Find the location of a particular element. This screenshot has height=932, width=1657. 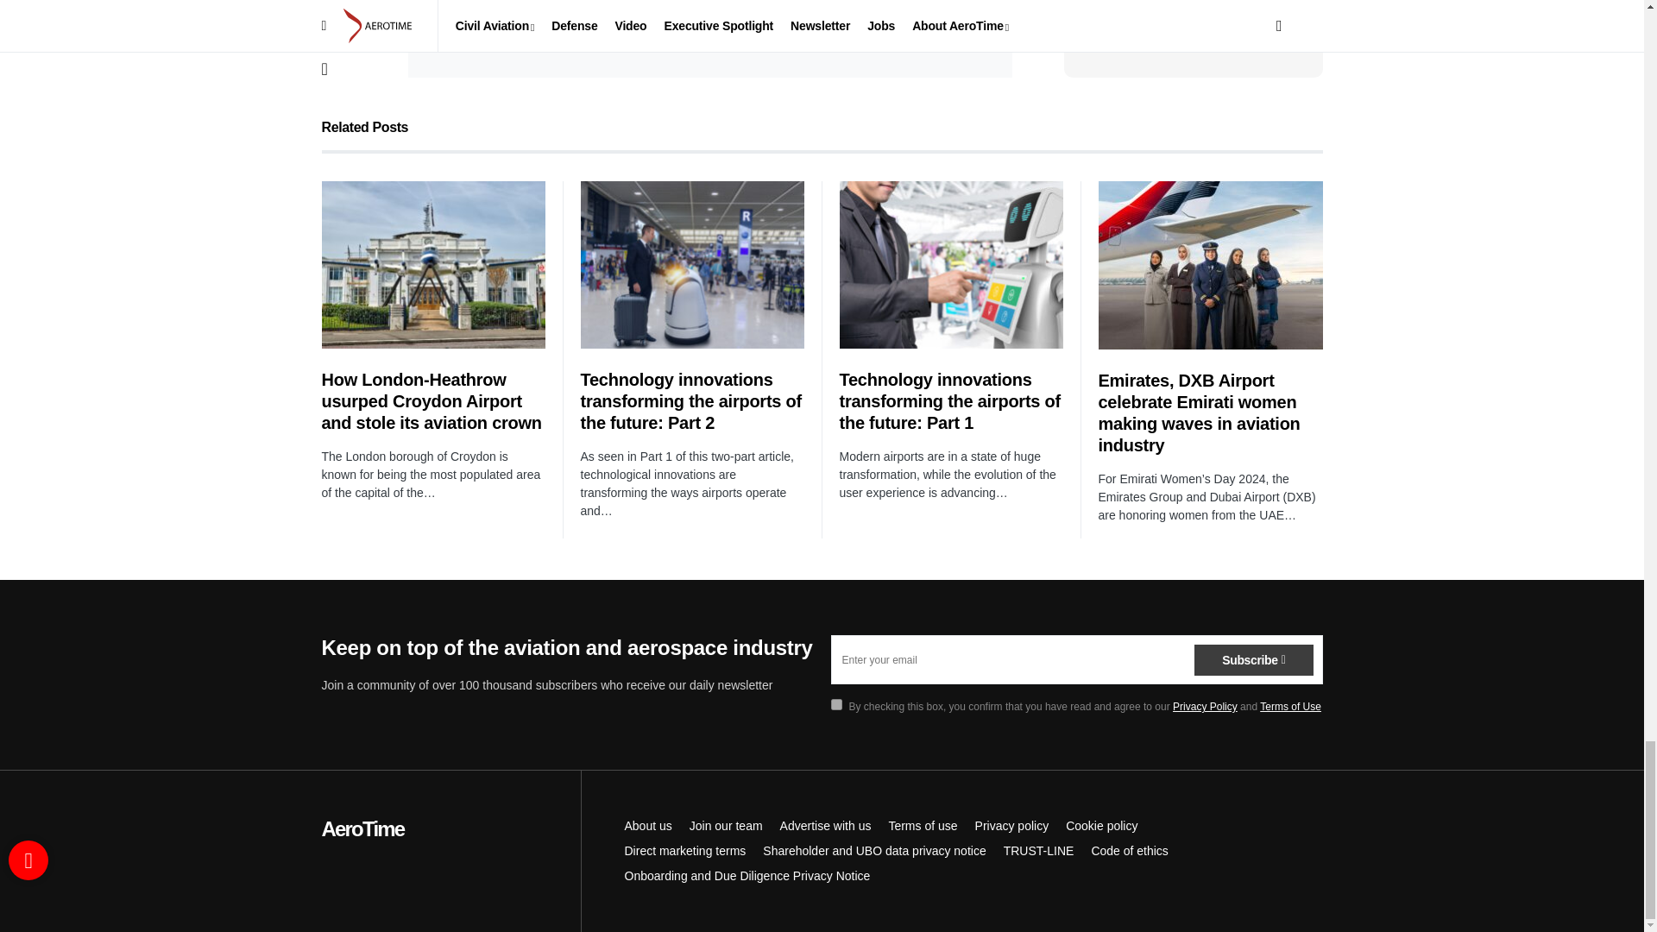

on is located at coordinates (835, 704).